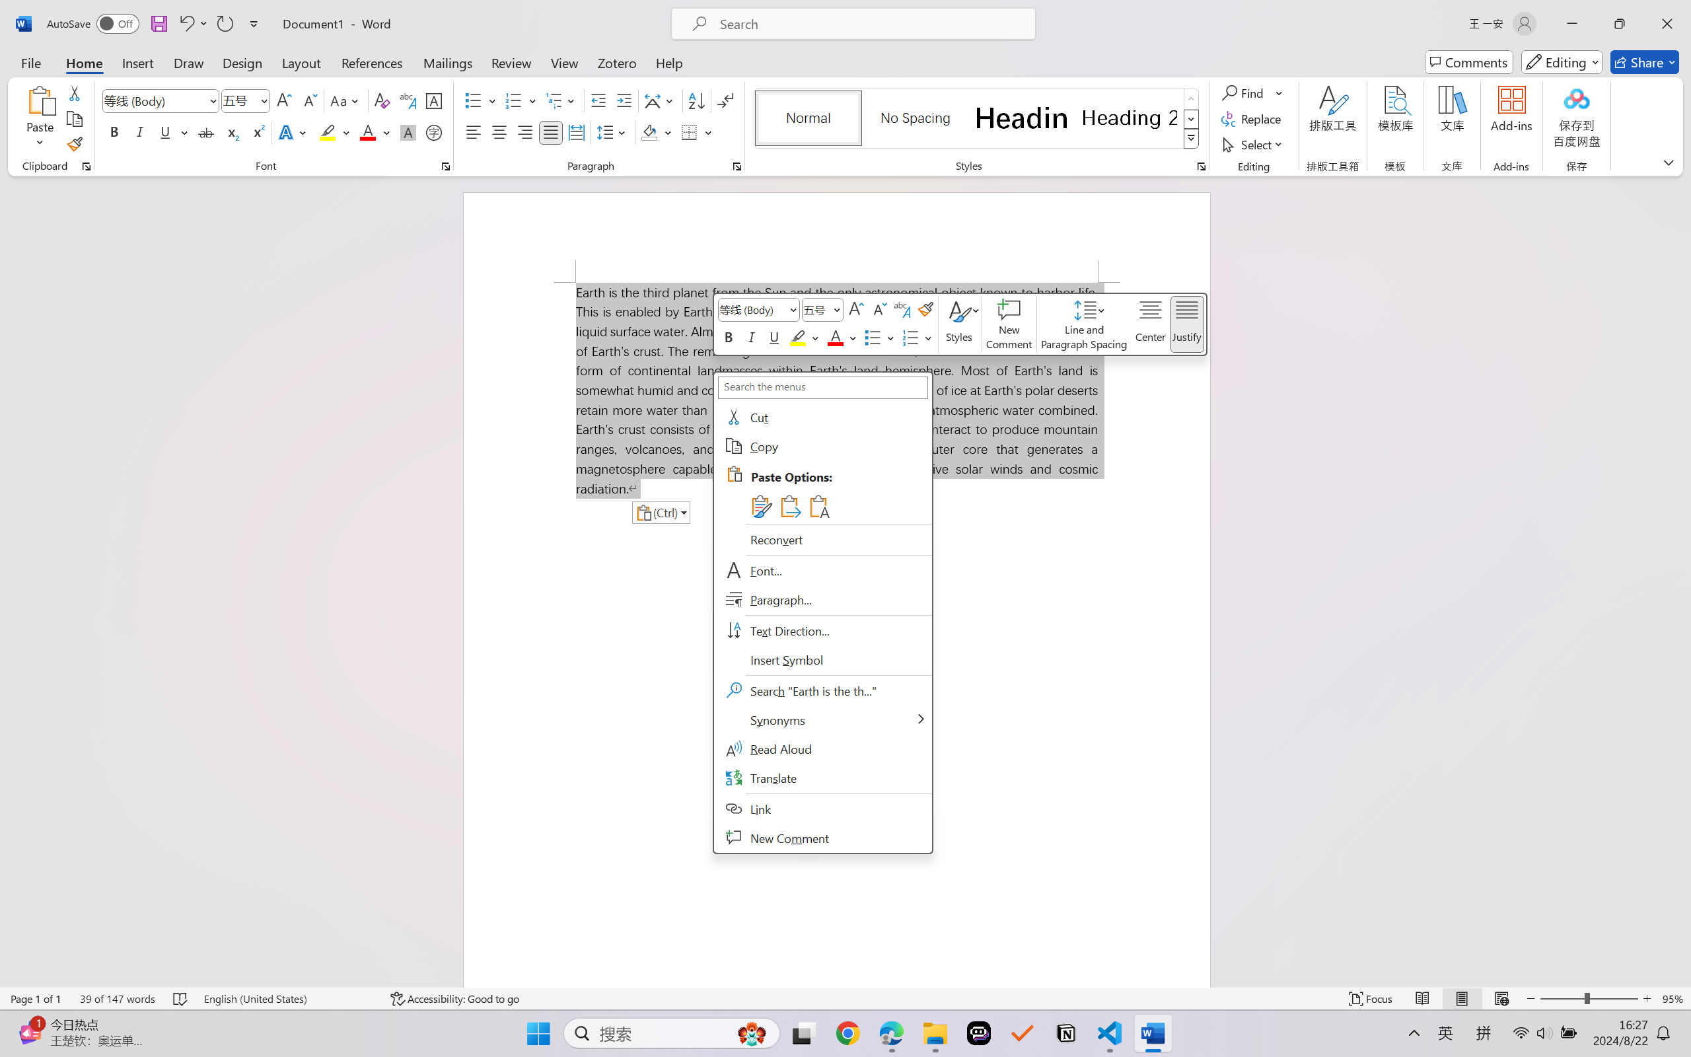 Image resolution: width=1691 pixels, height=1057 pixels. What do you see at coordinates (1130, 118) in the screenshot?
I see `Heading 2` at bounding box center [1130, 118].